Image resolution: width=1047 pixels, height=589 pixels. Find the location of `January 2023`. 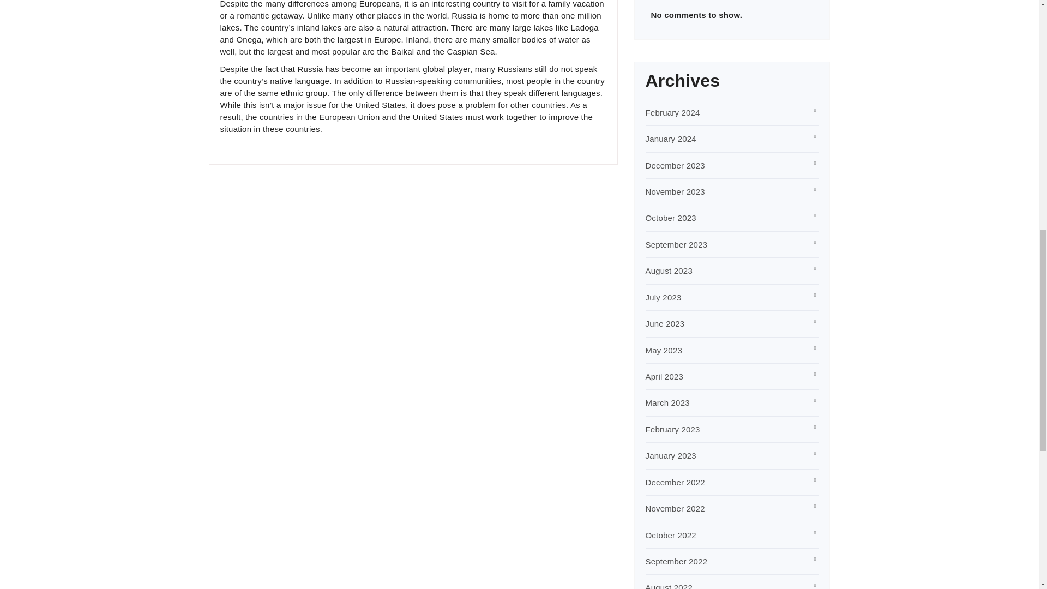

January 2023 is located at coordinates (671, 455).